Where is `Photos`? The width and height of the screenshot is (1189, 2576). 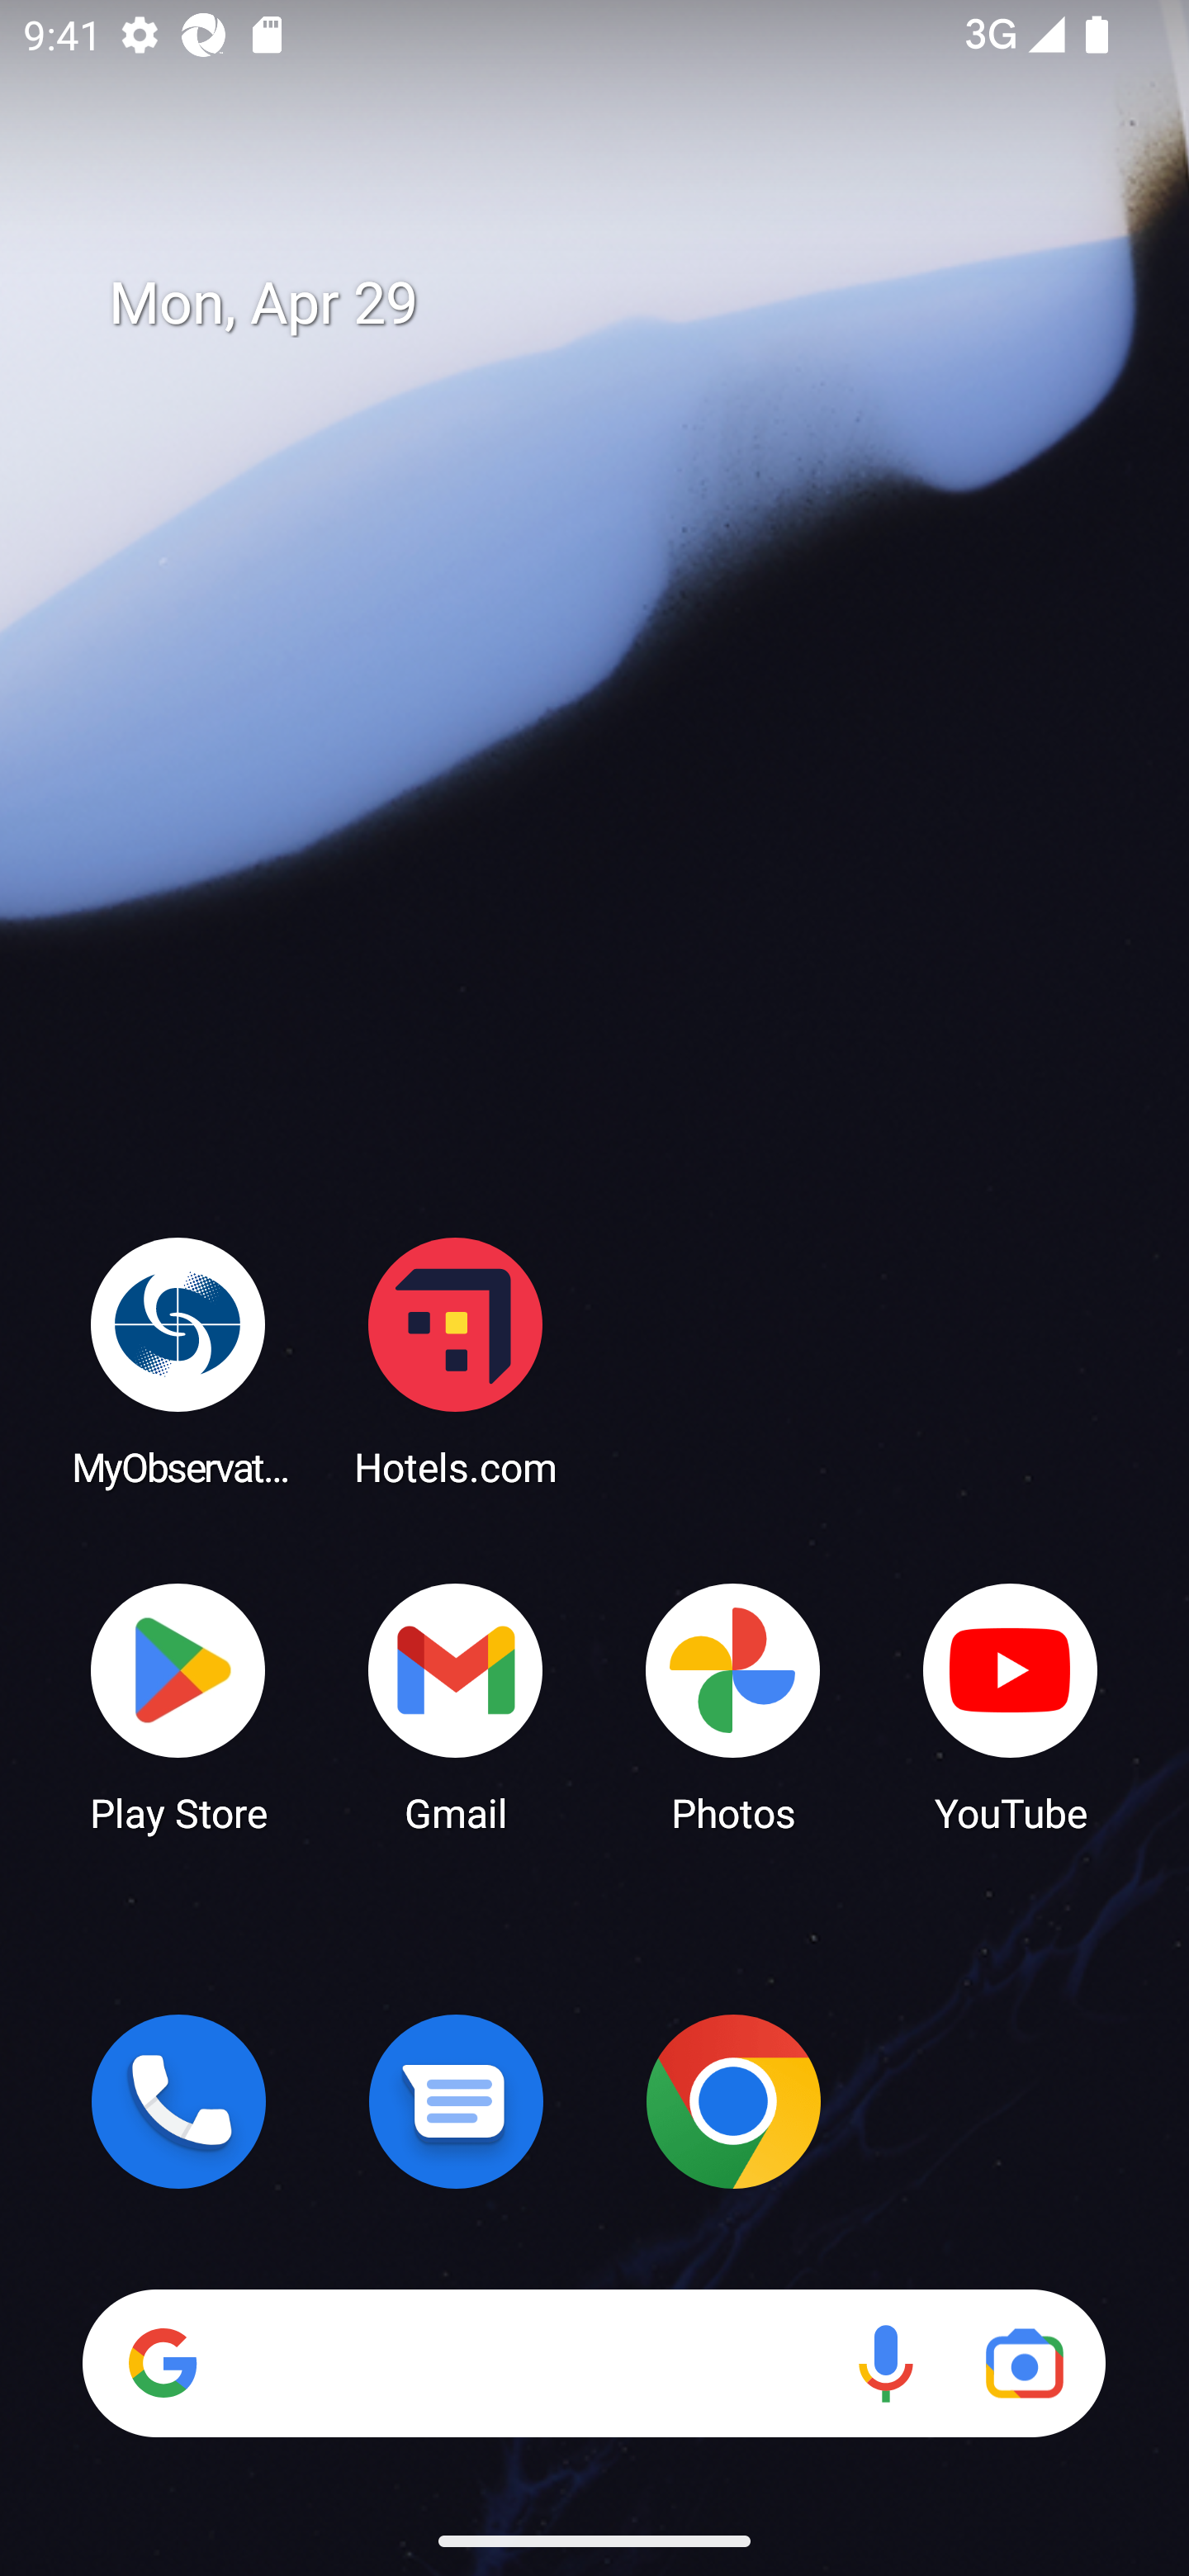
Photos is located at coordinates (733, 1706).